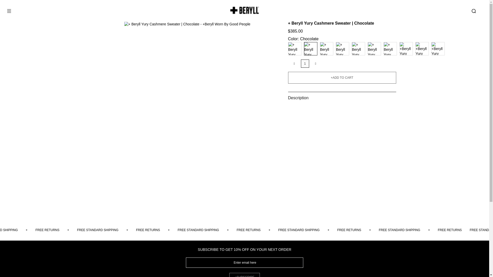 The width and height of the screenshot is (493, 277). I want to click on 1, so click(305, 64).